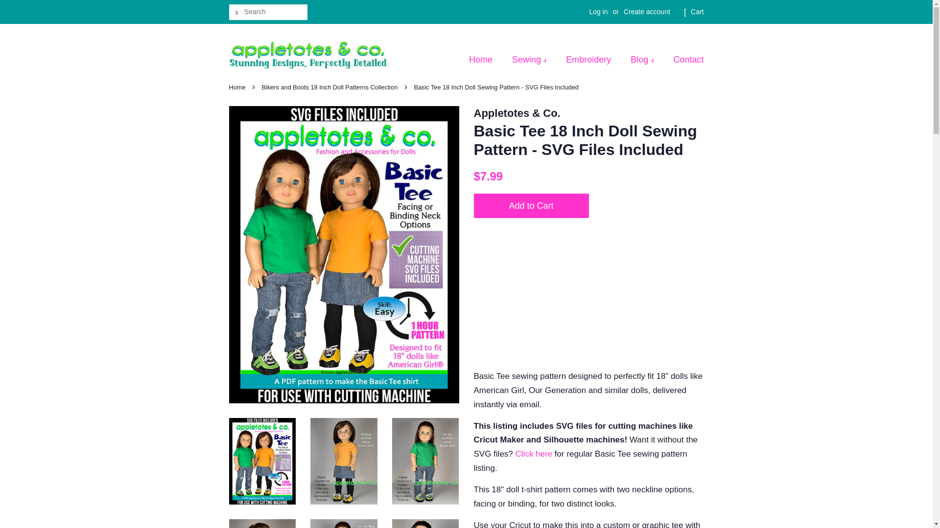 The width and height of the screenshot is (940, 528). Describe the element at coordinates (237, 12) in the screenshot. I see `Search` at that location.